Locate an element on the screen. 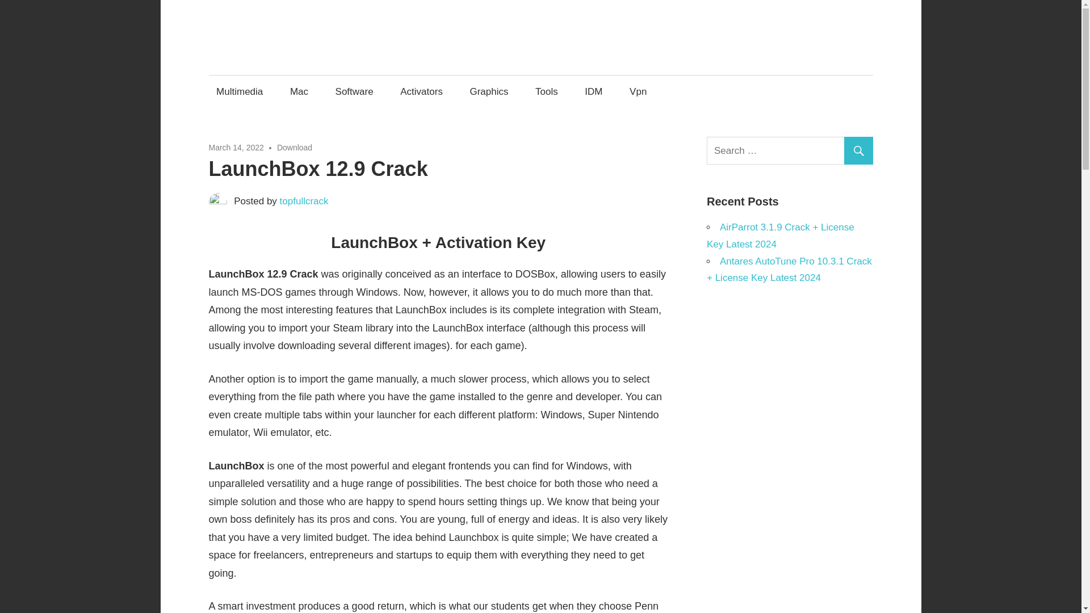 The image size is (1090, 613). topfullcrack is located at coordinates (304, 201).